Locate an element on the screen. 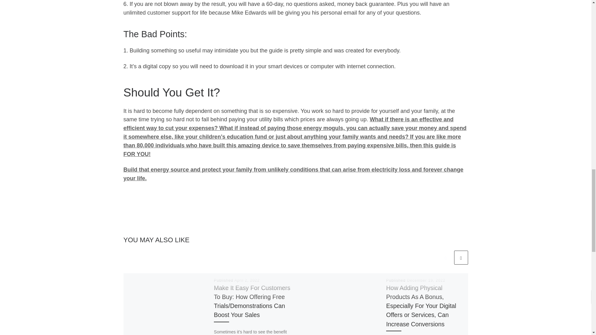  Next related articles is located at coordinates (461, 257).